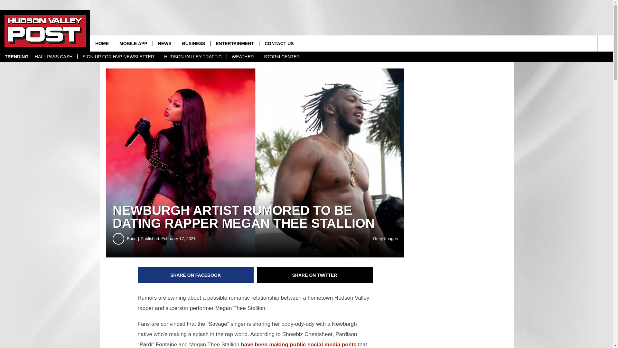 The width and height of the screenshot is (618, 348). I want to click on ENTERTAINMENT, so click(234, 43).